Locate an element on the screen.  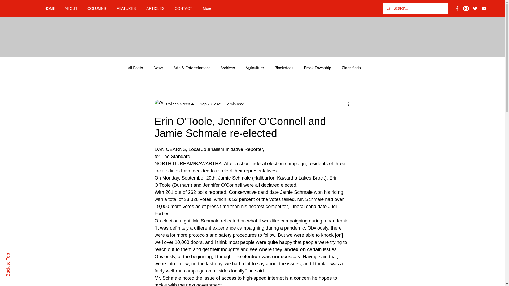
Classifieds is located at coordinates (351, 68).